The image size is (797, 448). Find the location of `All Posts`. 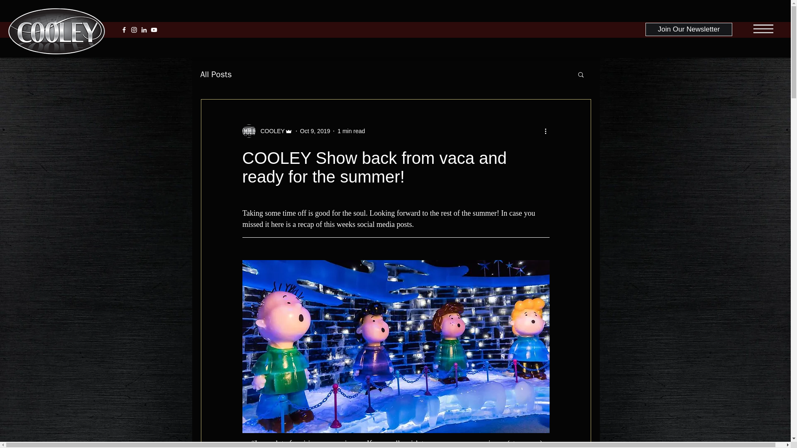

All Posts is located at coordinates (216, 75).